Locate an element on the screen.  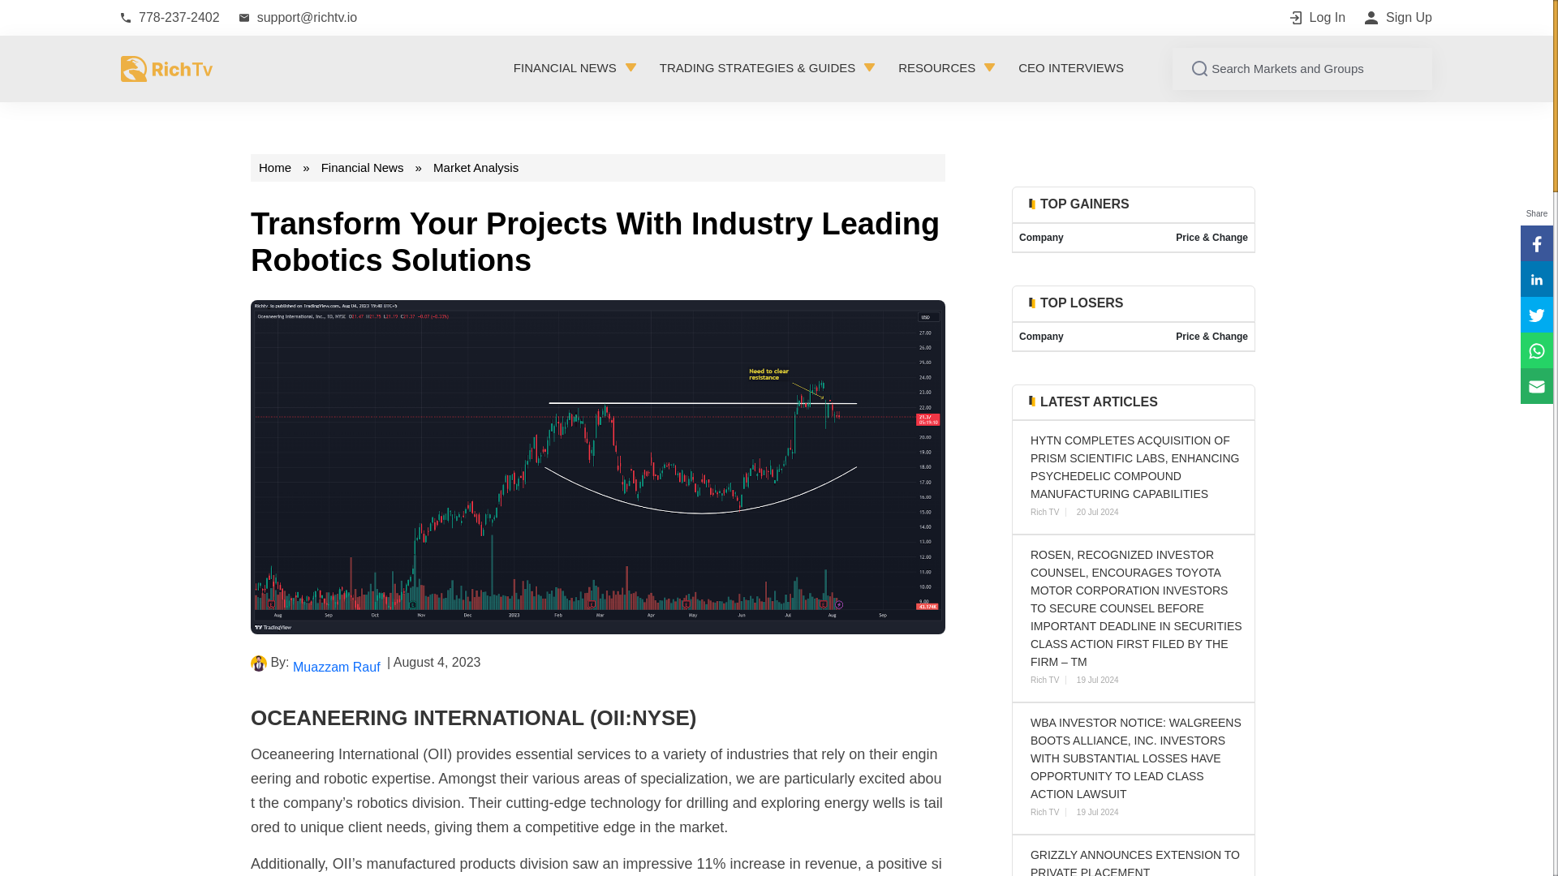
Muazzam Rauf is located at coordinates (258, 663).